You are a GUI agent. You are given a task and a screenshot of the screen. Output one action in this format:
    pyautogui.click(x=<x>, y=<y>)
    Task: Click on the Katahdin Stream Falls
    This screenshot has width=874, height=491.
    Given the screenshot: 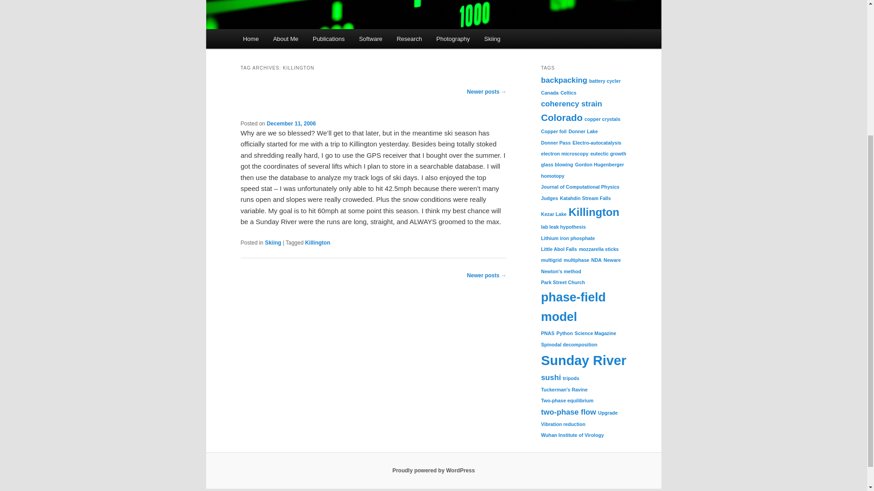 What is the action you would take?
    pyautogui.click(x=585, y=197)
    